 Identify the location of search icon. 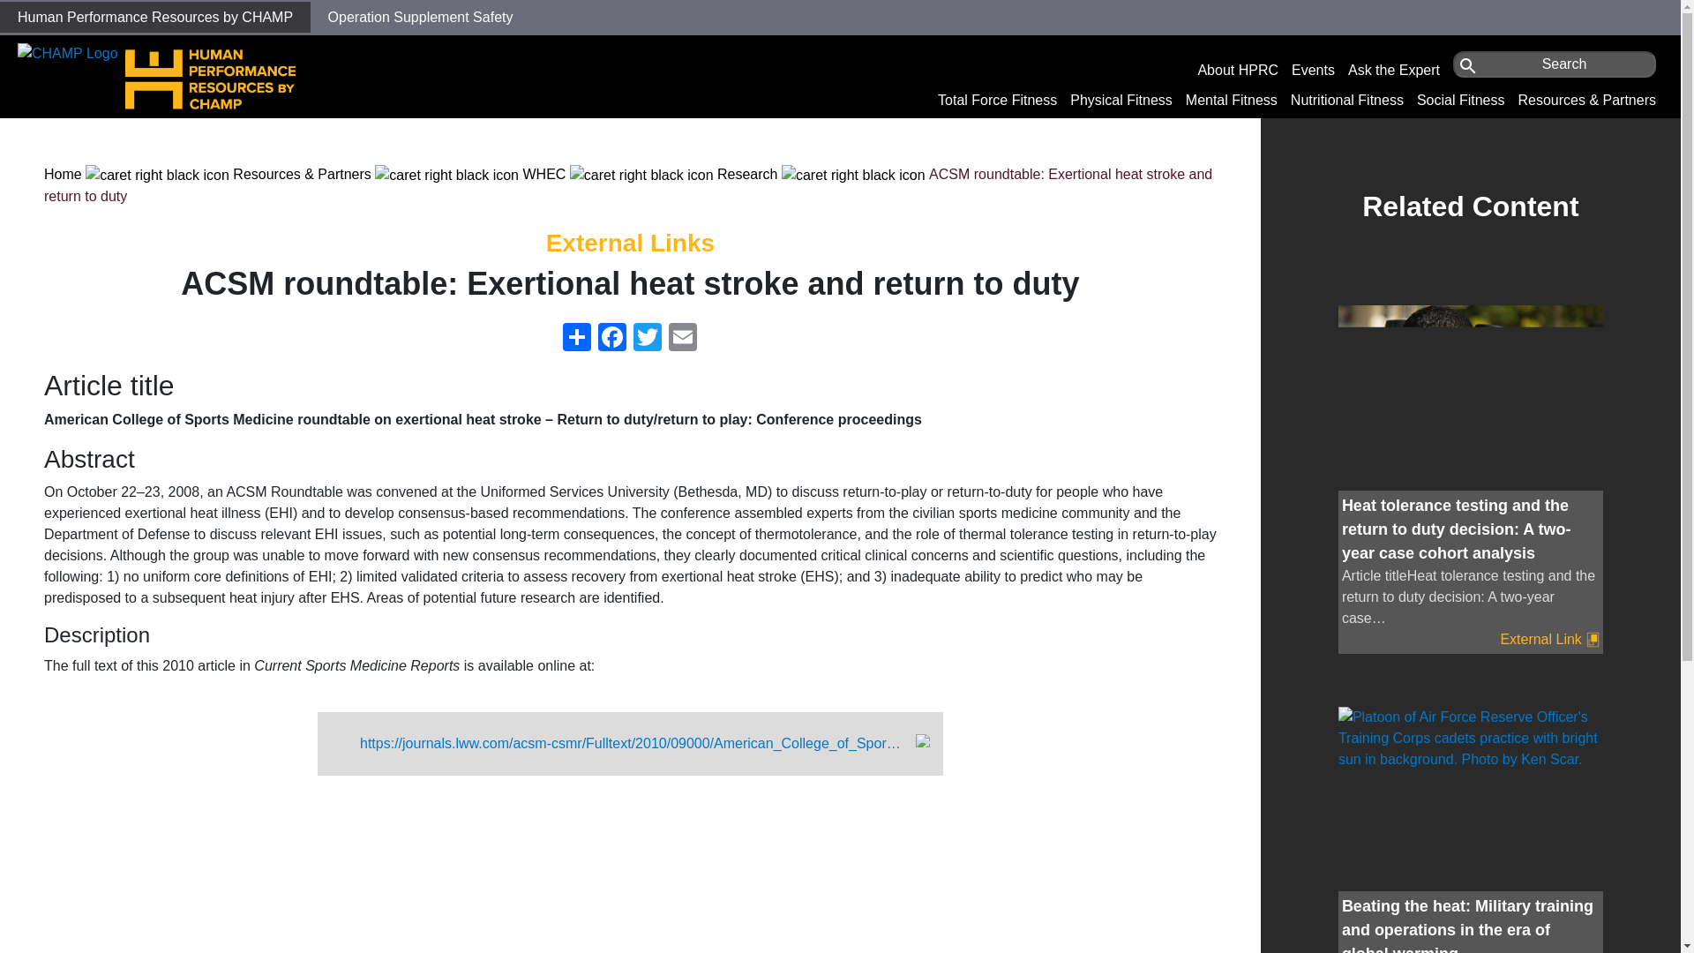
(1468, 65).